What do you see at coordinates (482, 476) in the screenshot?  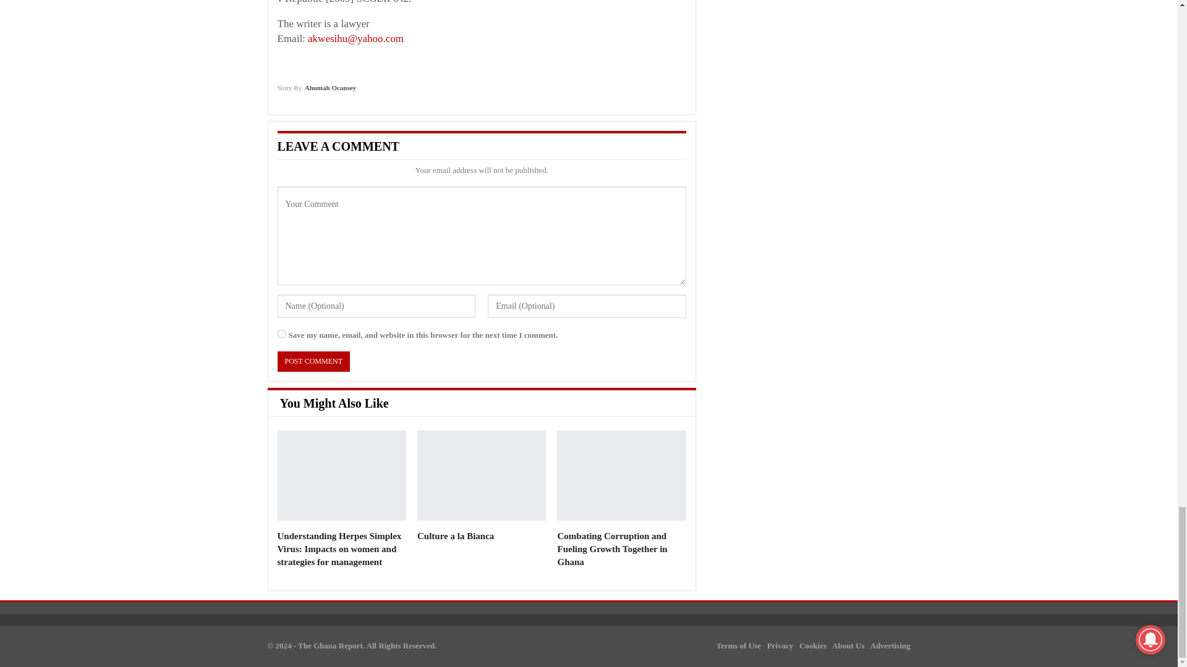 I see `Culture a la Bianca` at bounding box center [482, 476].